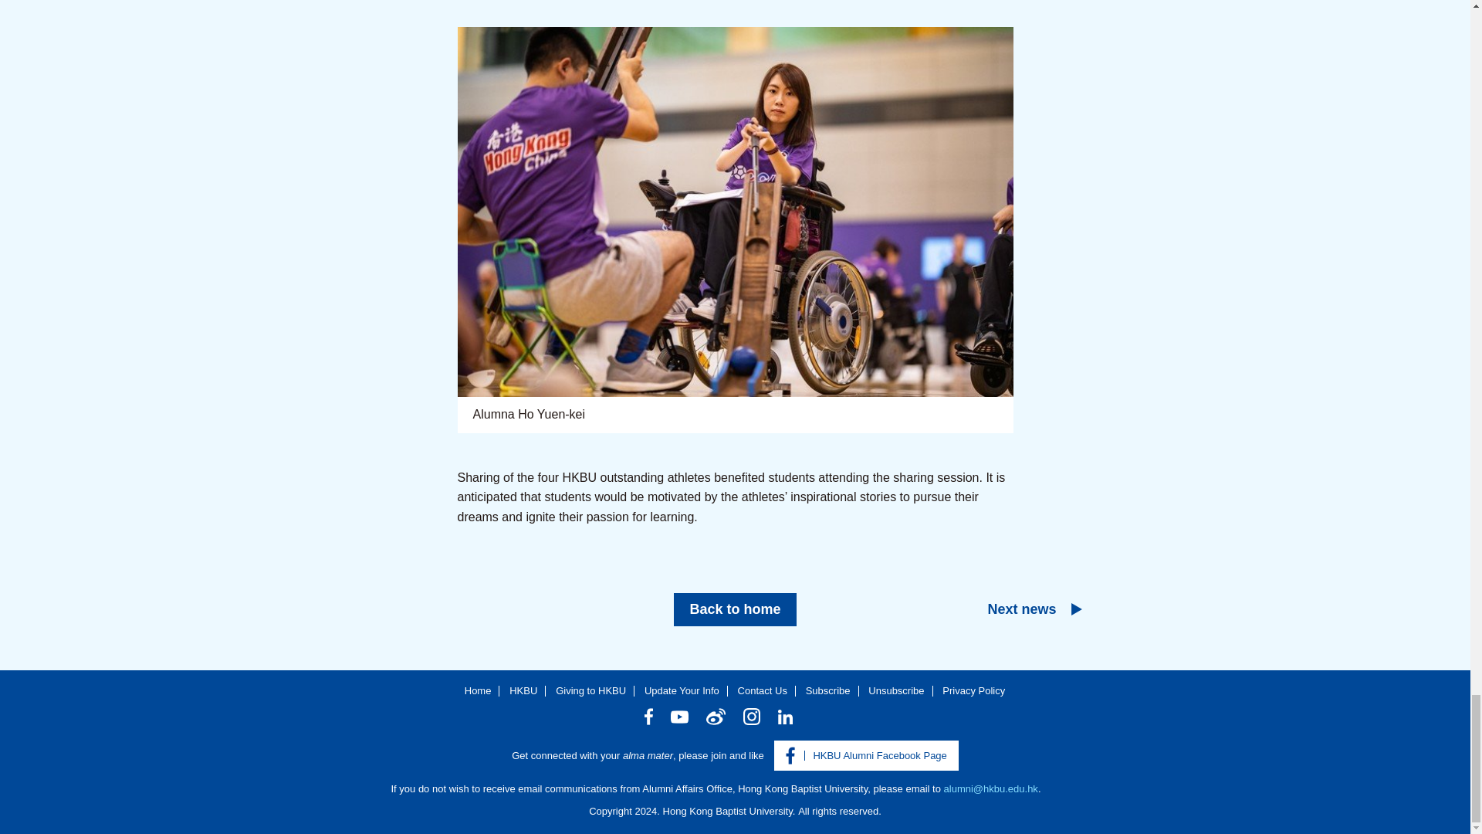 The width and height of the screenshot is (1482, 834). Describe the element at coordinates (716, 716) in the screenshot. I see `Weibo` at that location.